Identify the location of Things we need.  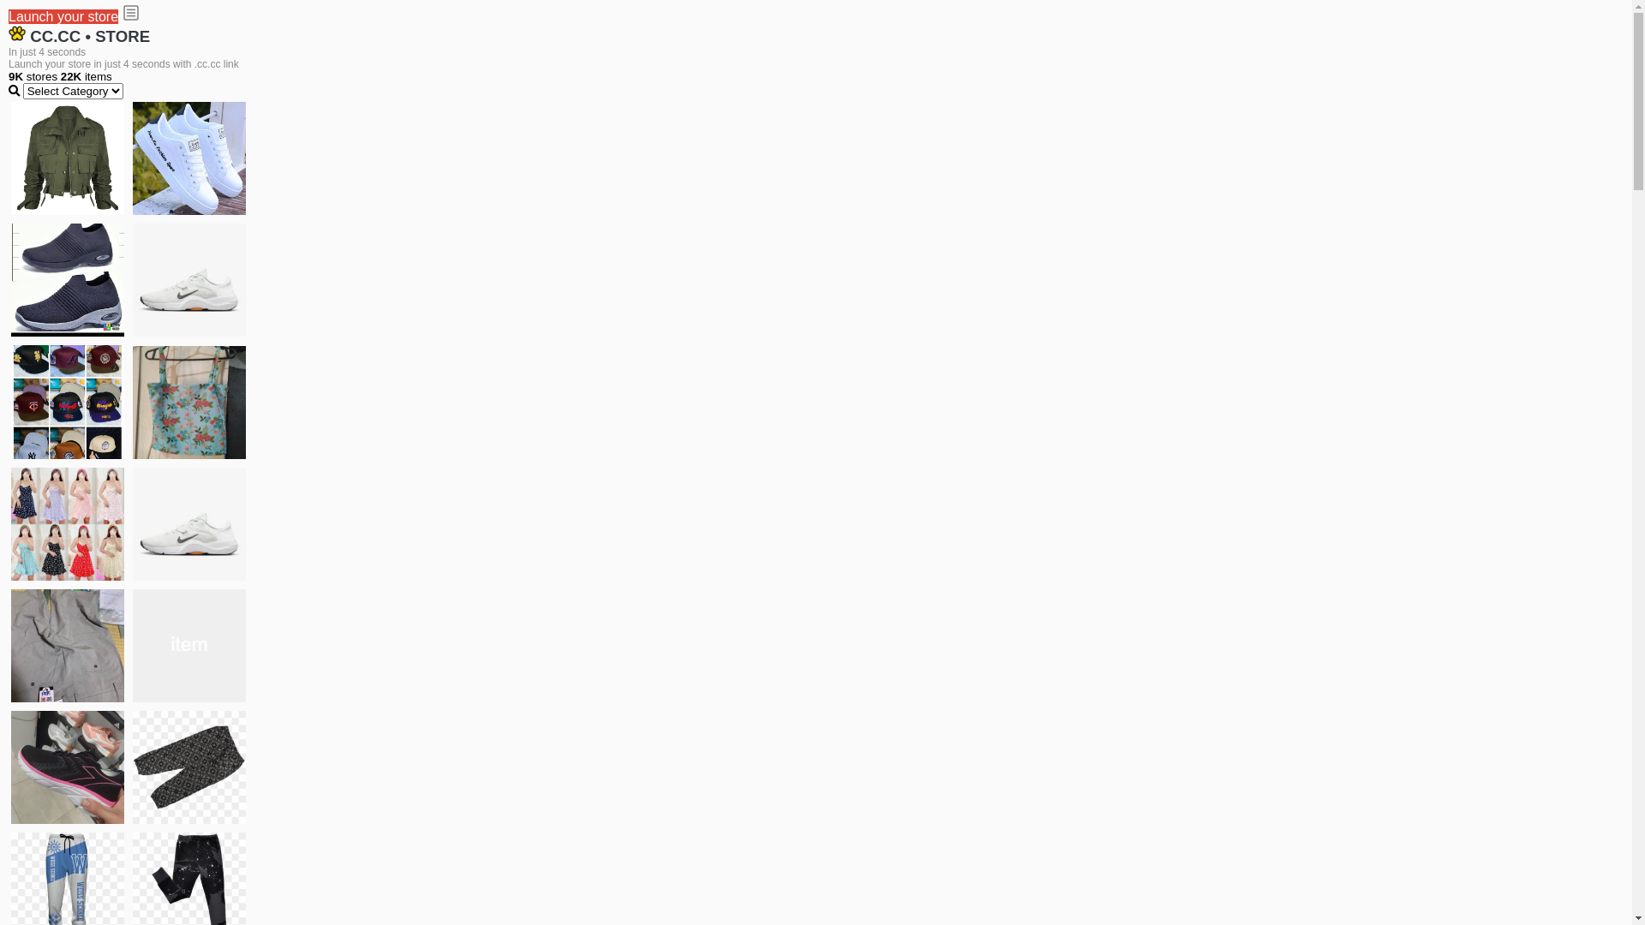
(68, 402).